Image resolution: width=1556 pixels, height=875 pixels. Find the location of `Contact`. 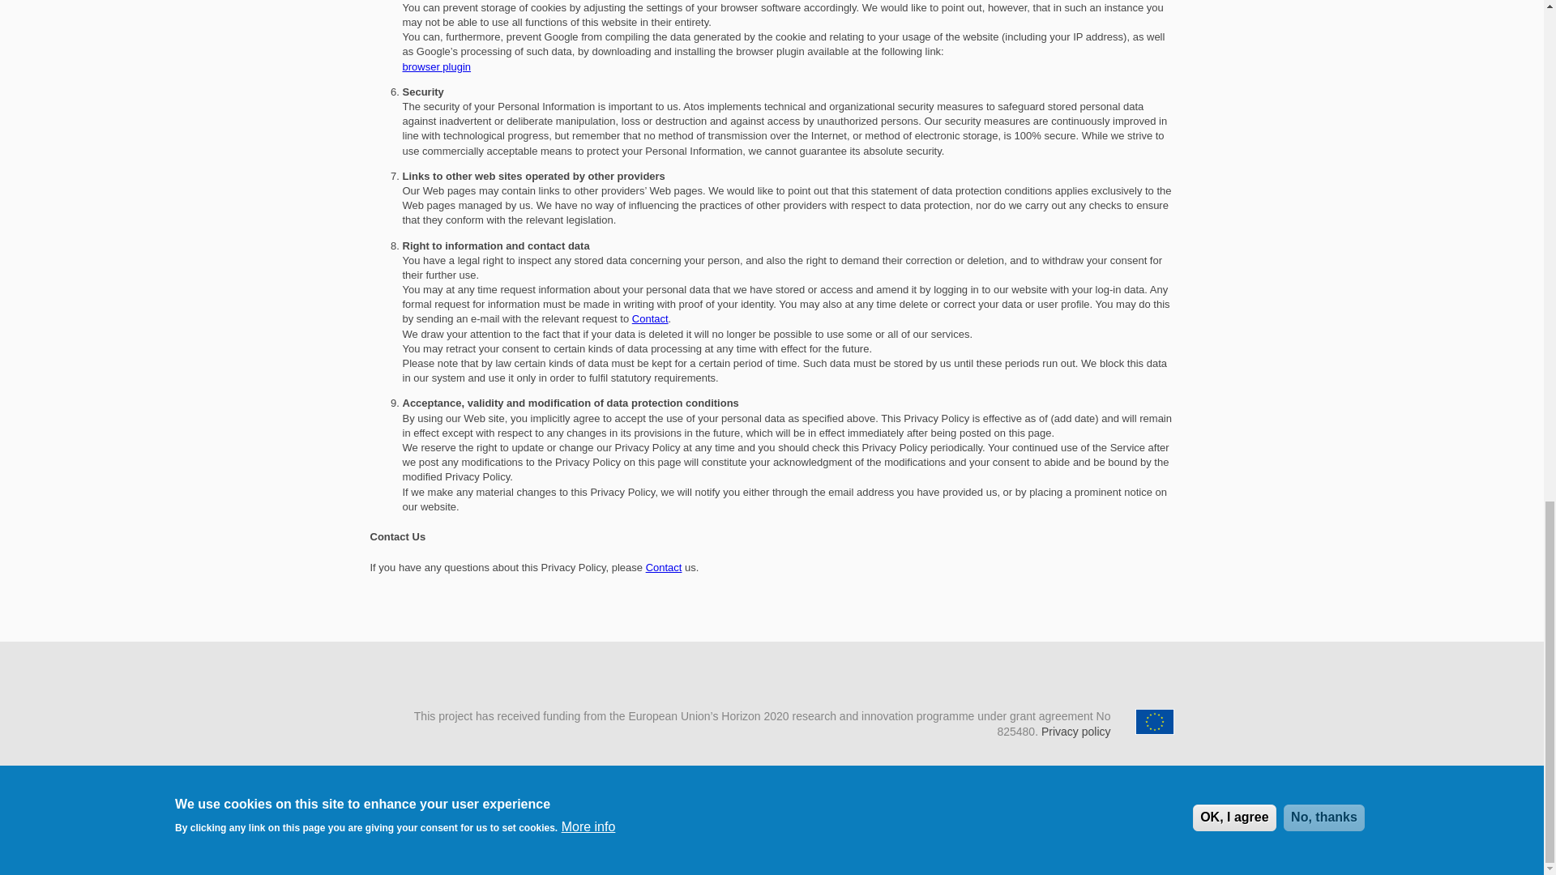

Contact is located at coordinates (650, 318).